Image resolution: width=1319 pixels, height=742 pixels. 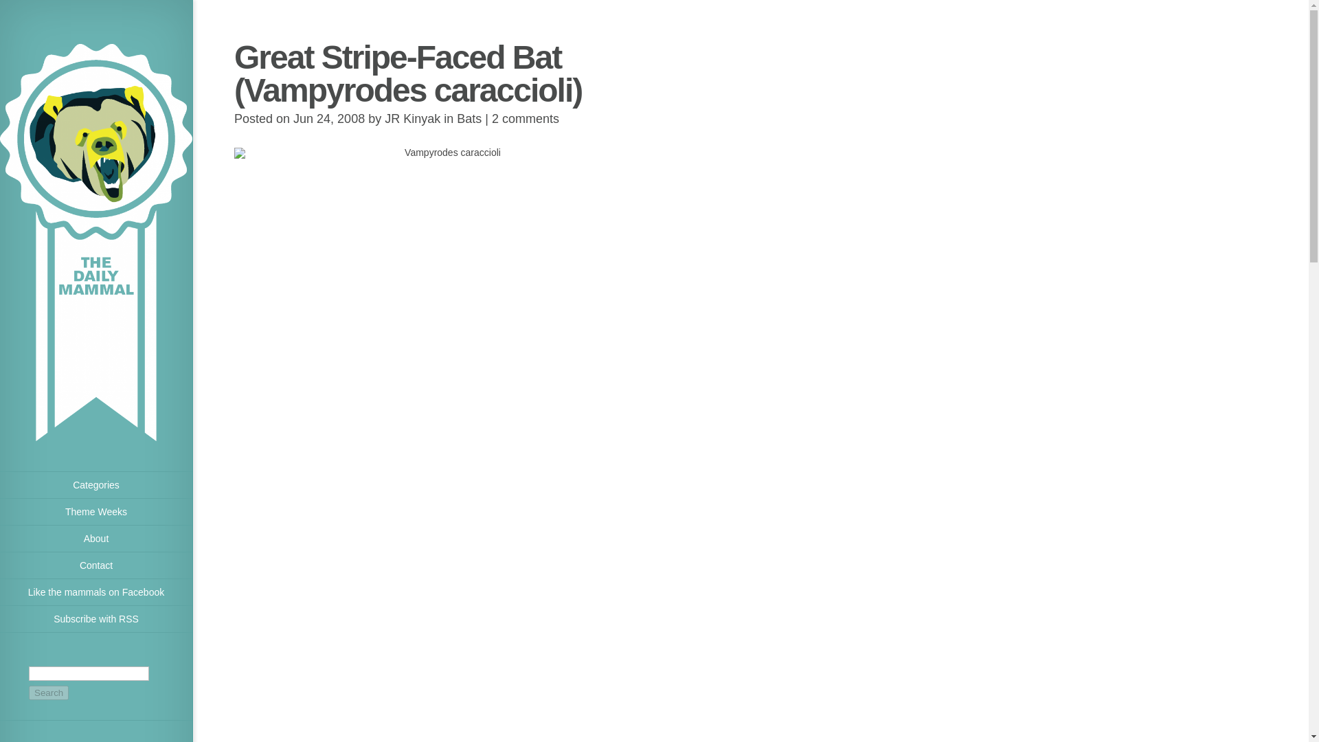 I want to click on About, so click(x=96, y=539).